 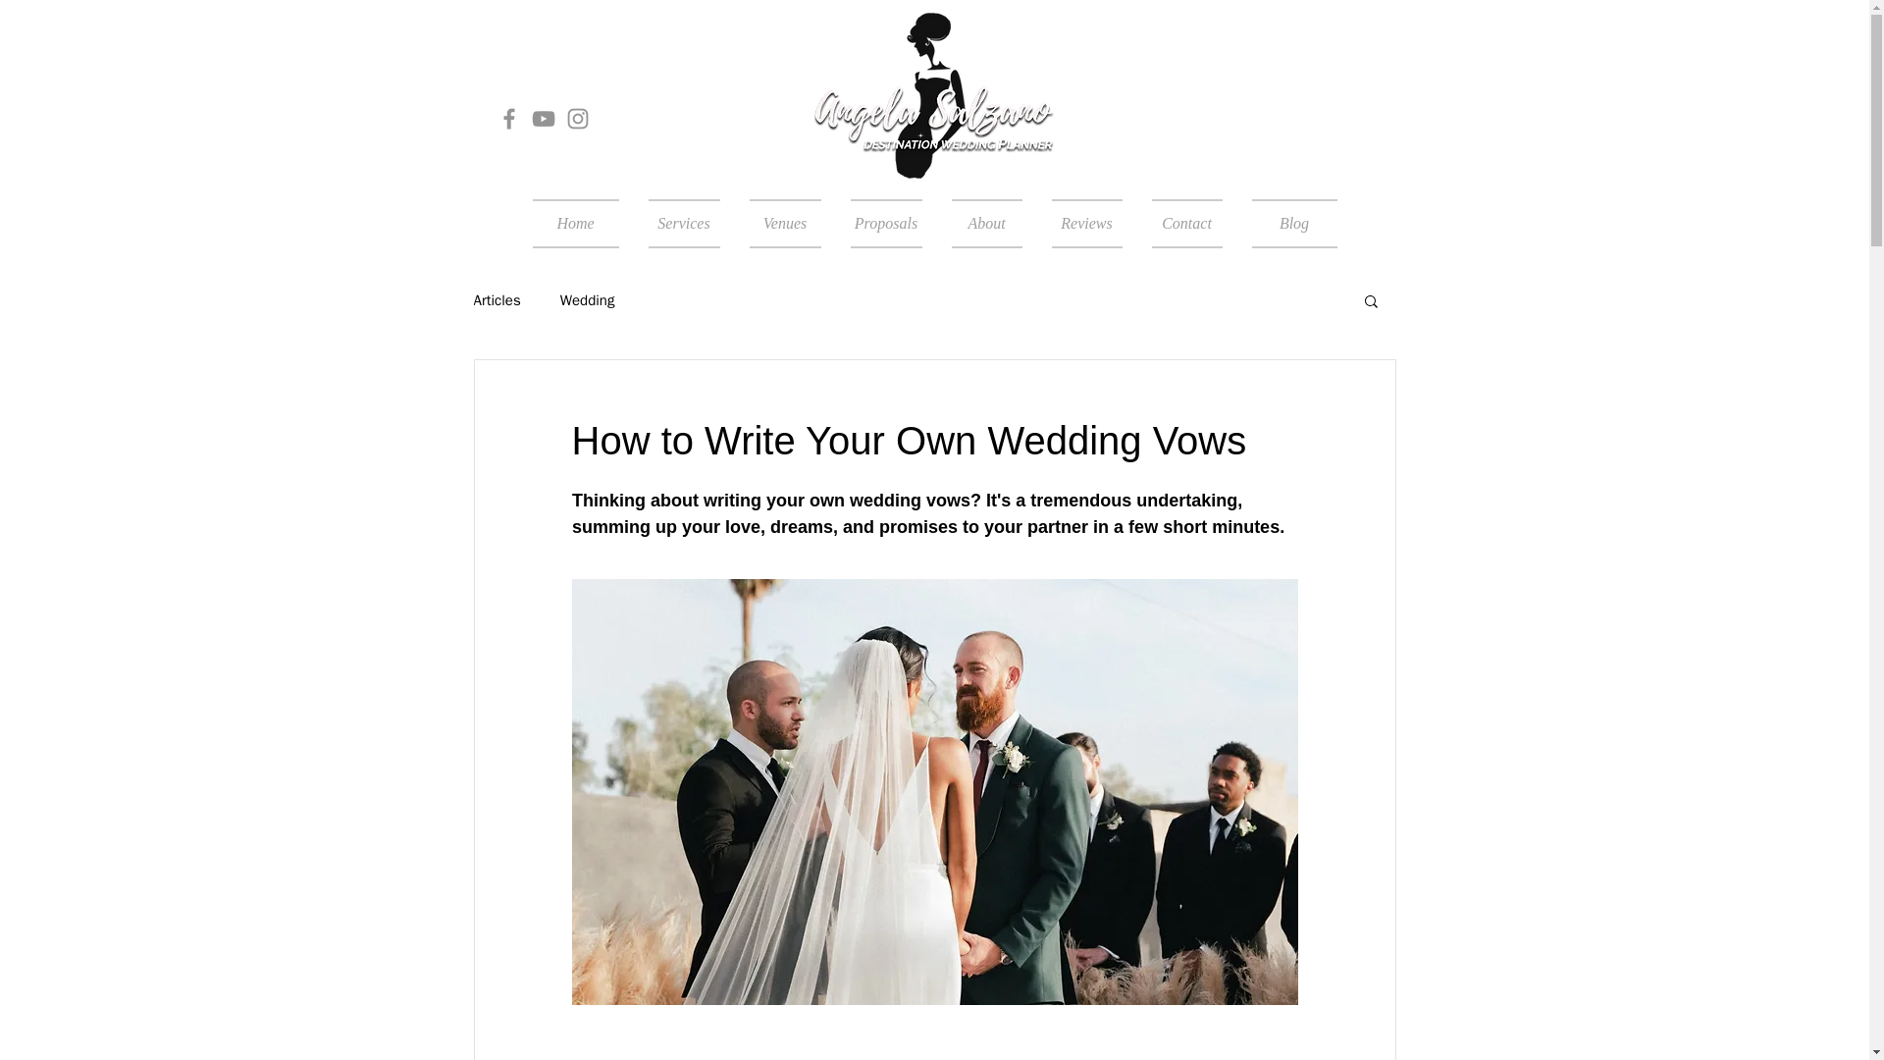 What do you see at coordinates (582, 224) in the screenshot?
I see `Home` at bounding box center [582, 224].